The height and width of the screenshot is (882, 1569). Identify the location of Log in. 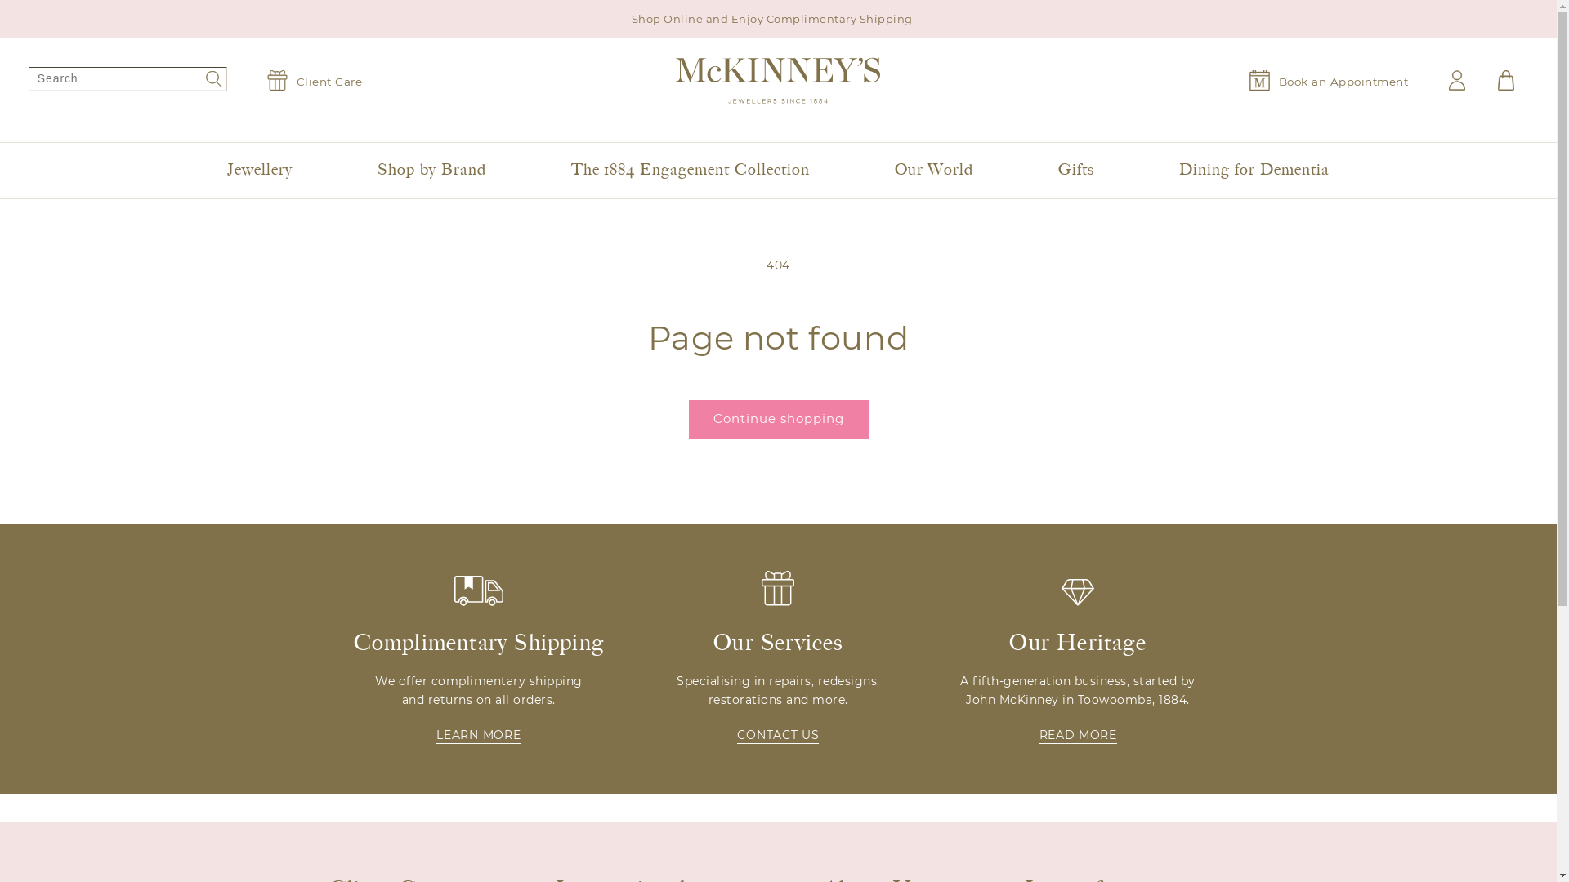
(1457, 80).